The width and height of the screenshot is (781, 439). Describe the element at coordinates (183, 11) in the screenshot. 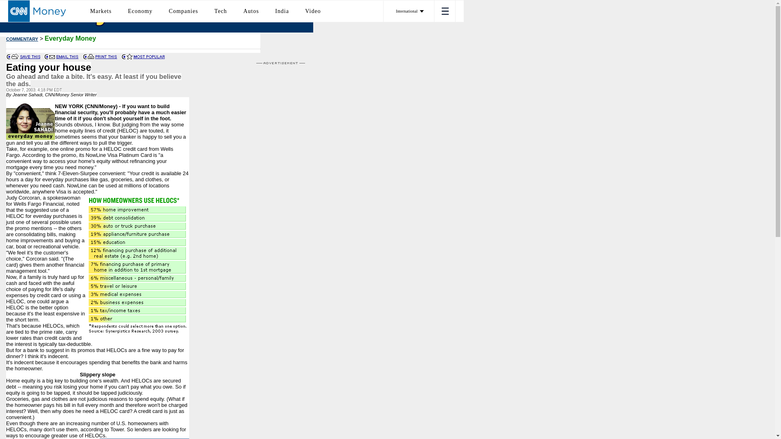

I see `Companies` at that location.